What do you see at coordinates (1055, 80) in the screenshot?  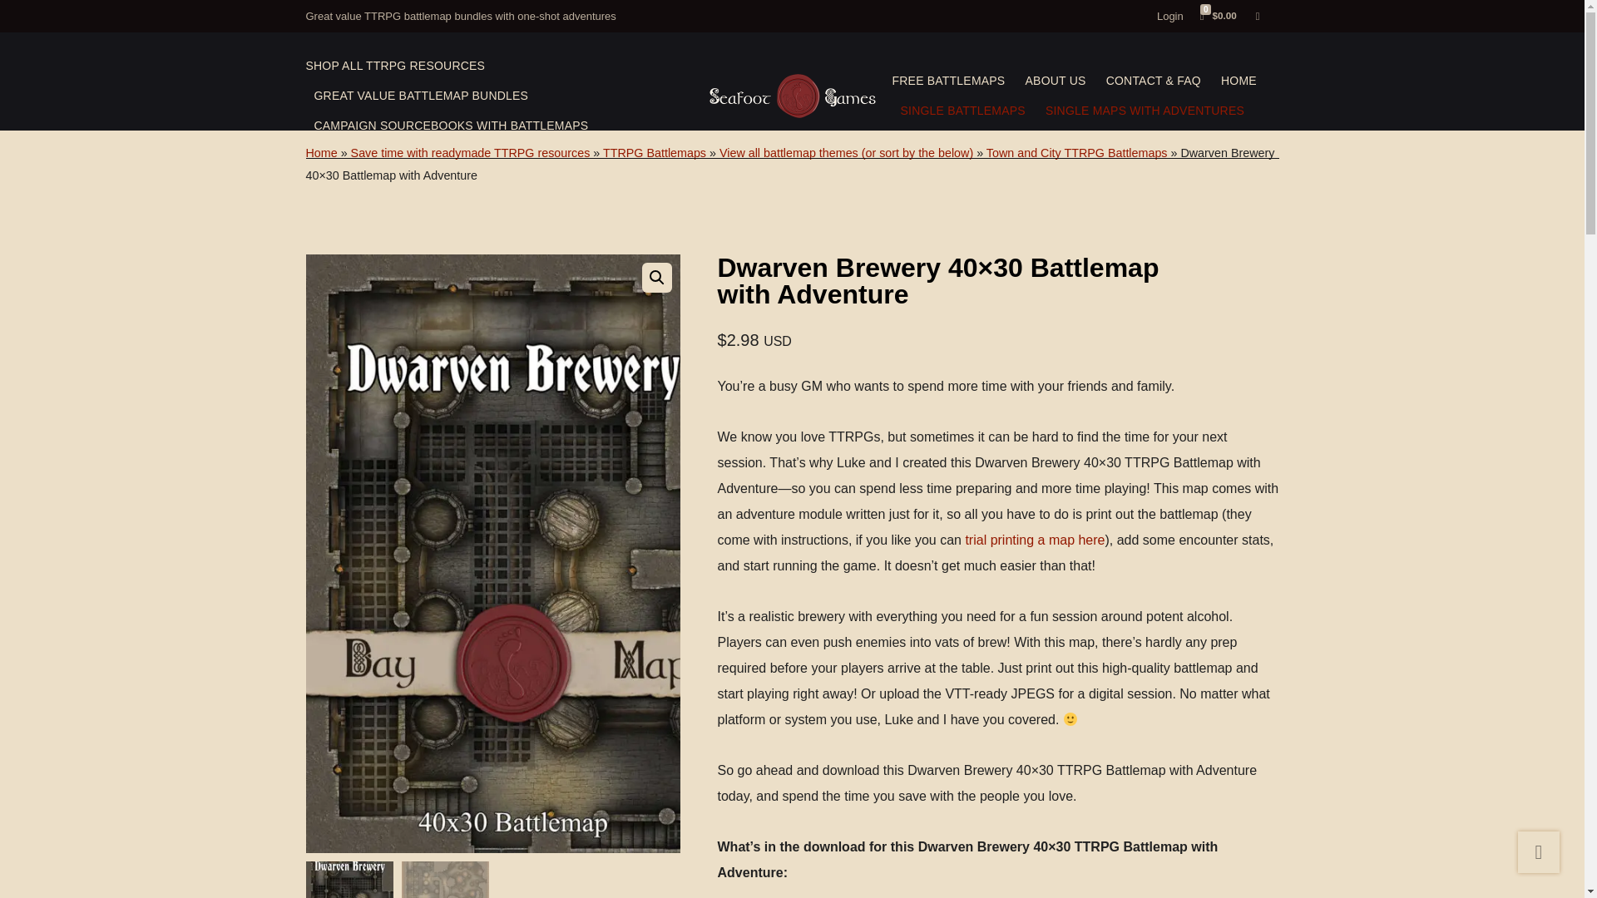 I see `ABOUT US` at bounding box center [1055, 80].